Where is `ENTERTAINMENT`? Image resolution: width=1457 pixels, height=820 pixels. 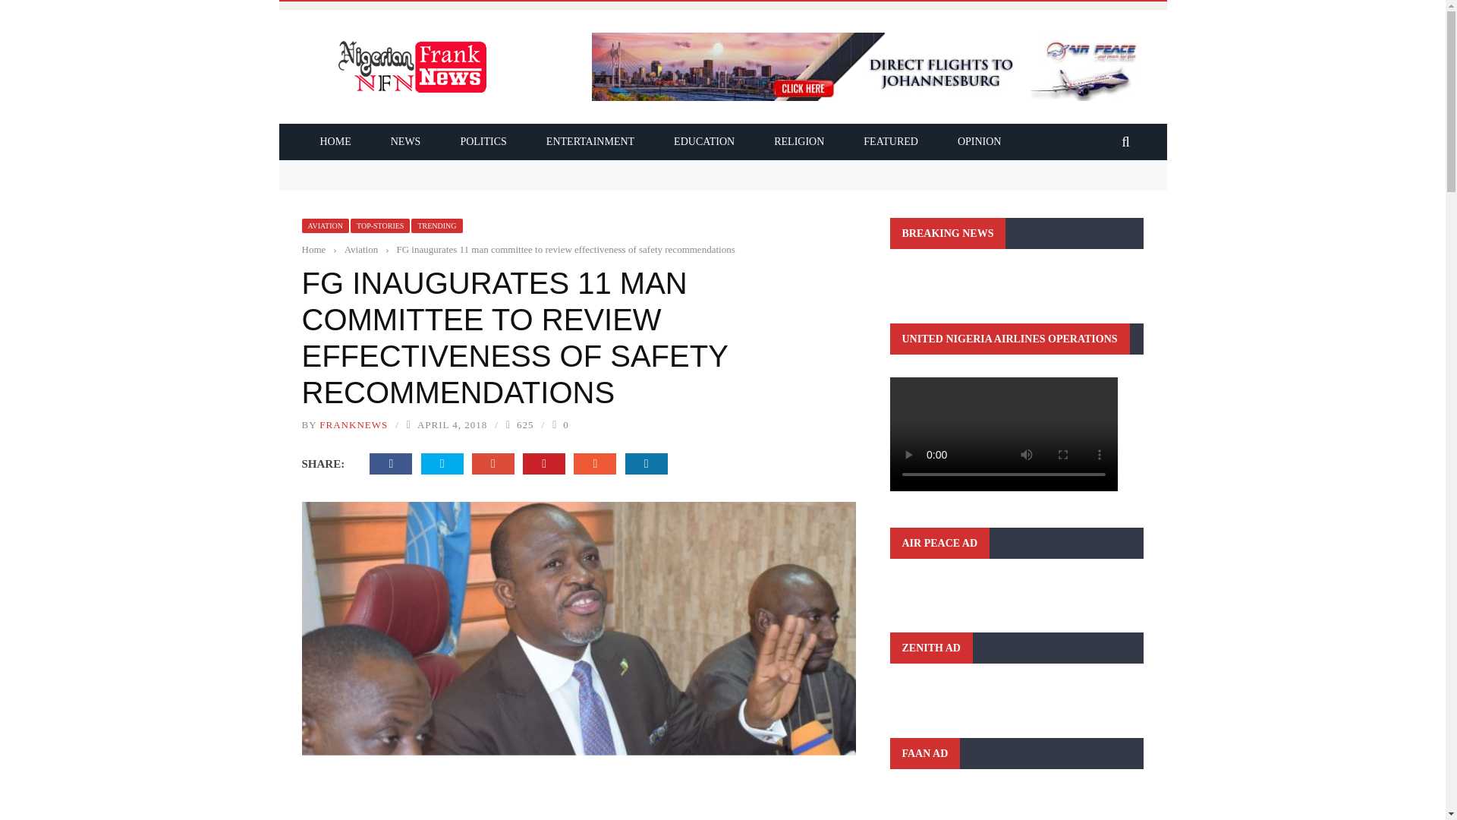 ENTERTAINMENT is located at coordinates (590, 141).